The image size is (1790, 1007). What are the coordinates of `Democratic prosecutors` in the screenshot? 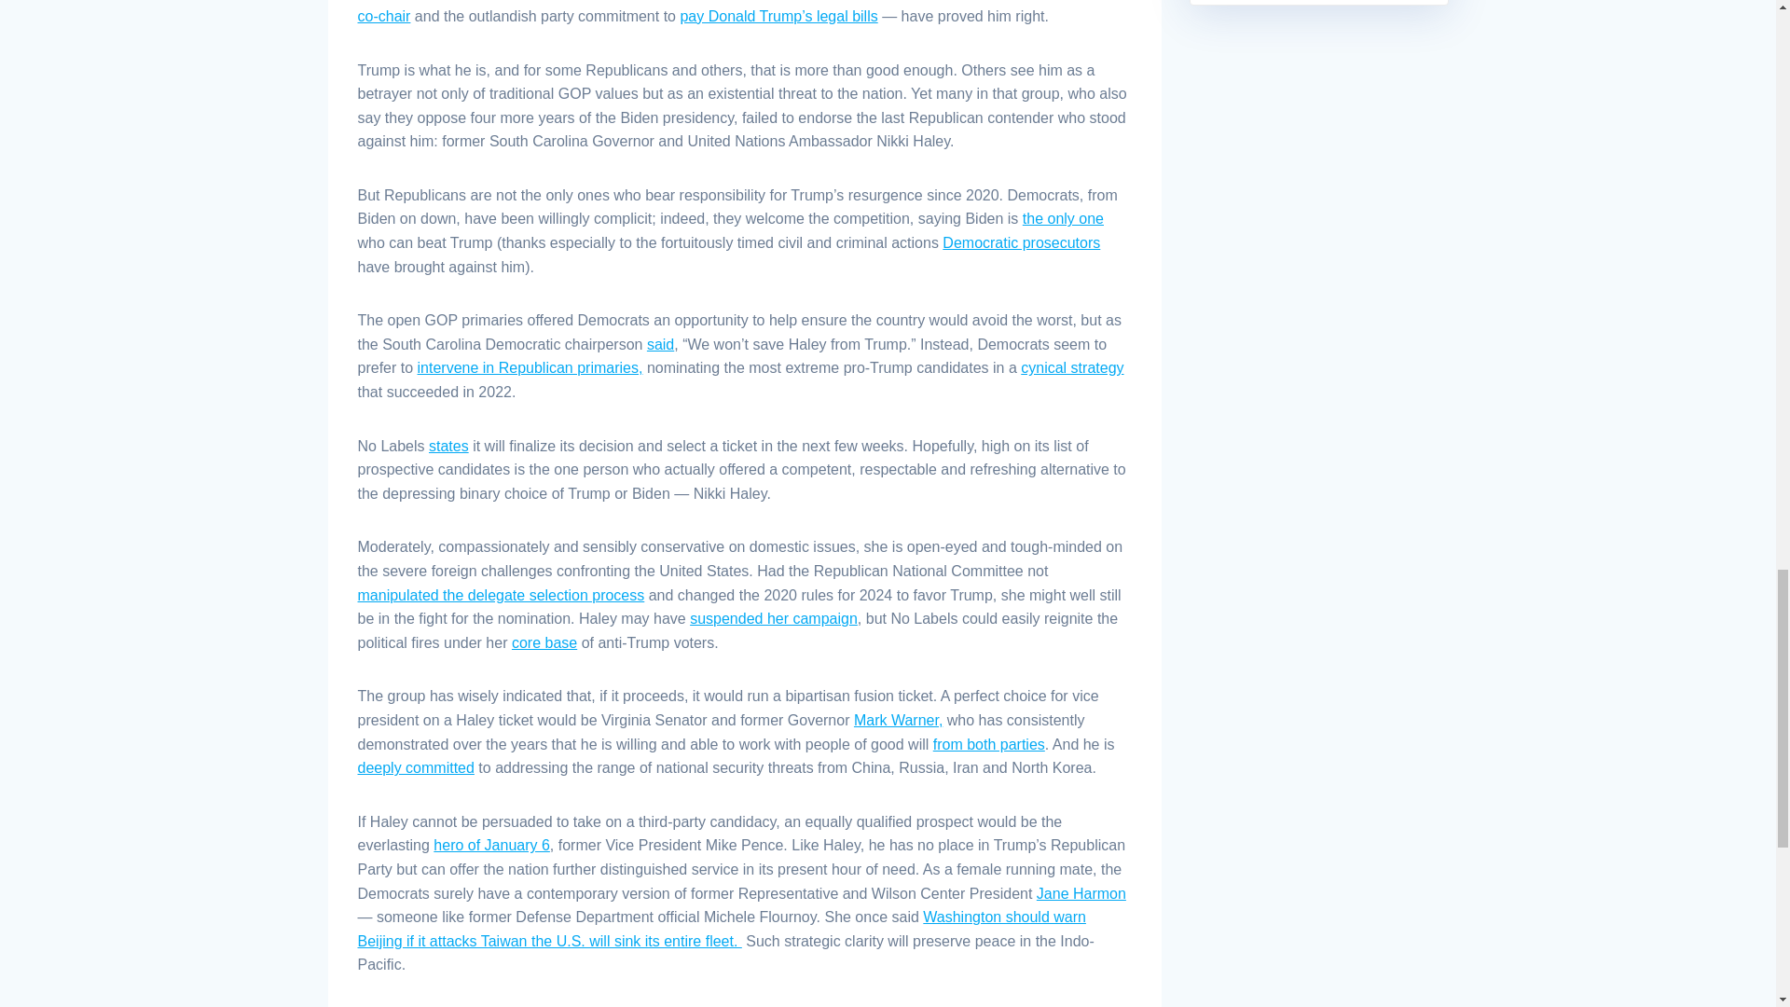 It's located at (1022, 242).